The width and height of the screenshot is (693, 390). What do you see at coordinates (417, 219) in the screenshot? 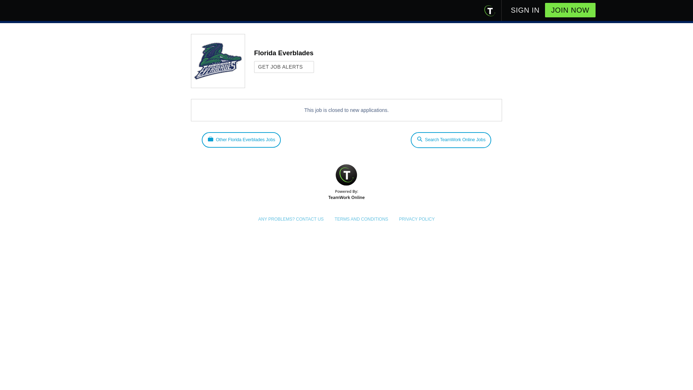
I see `PRIVACY POLICY` at bounding box center [417, 219].